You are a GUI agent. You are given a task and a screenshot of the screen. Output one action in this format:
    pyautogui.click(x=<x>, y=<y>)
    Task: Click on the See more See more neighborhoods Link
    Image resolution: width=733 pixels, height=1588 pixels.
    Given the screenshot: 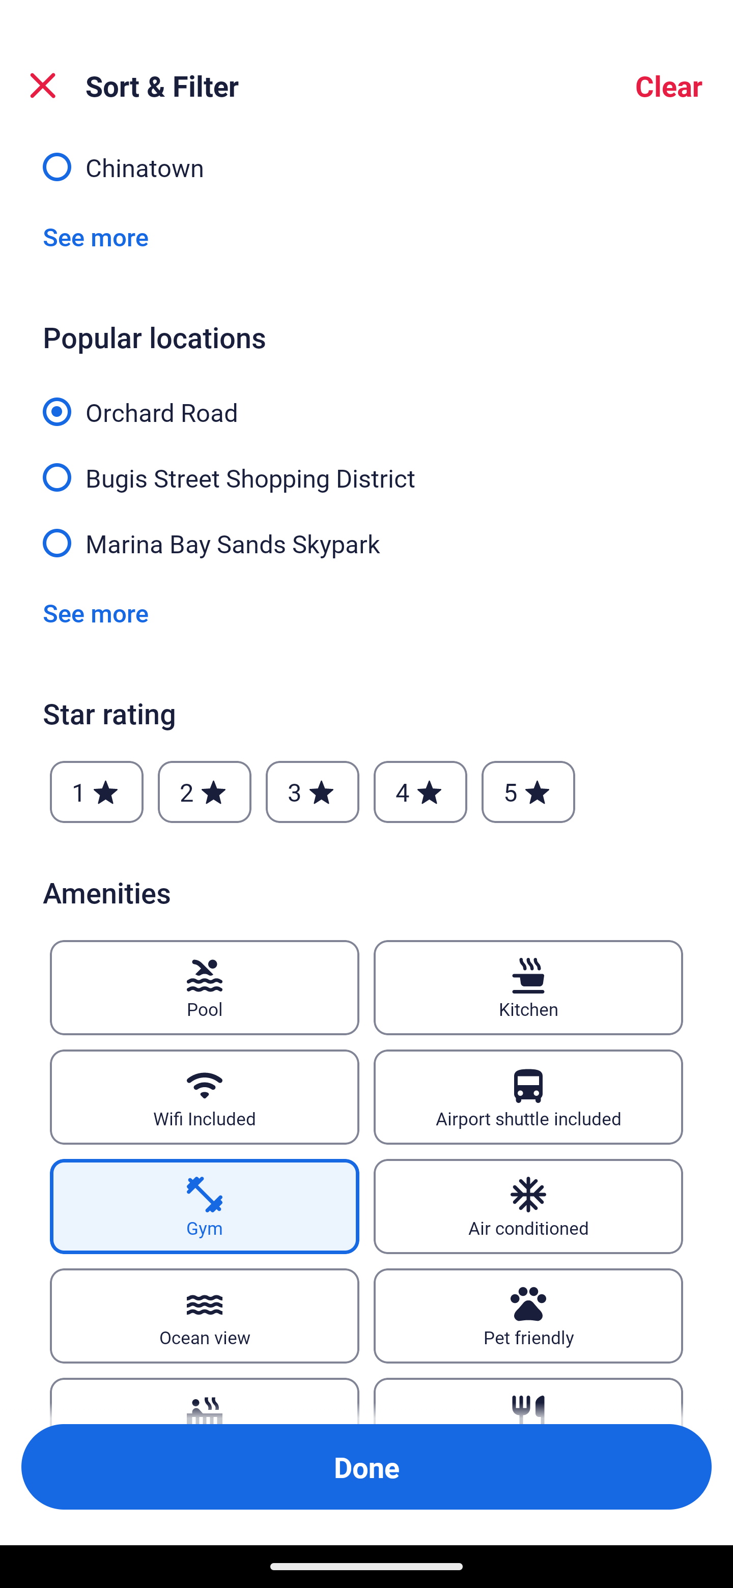 What is the action you would take?
    pyautogui.click(x=96, y=236)
    